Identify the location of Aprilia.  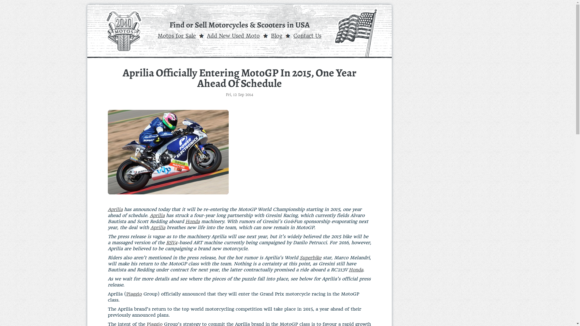
(158, 228).